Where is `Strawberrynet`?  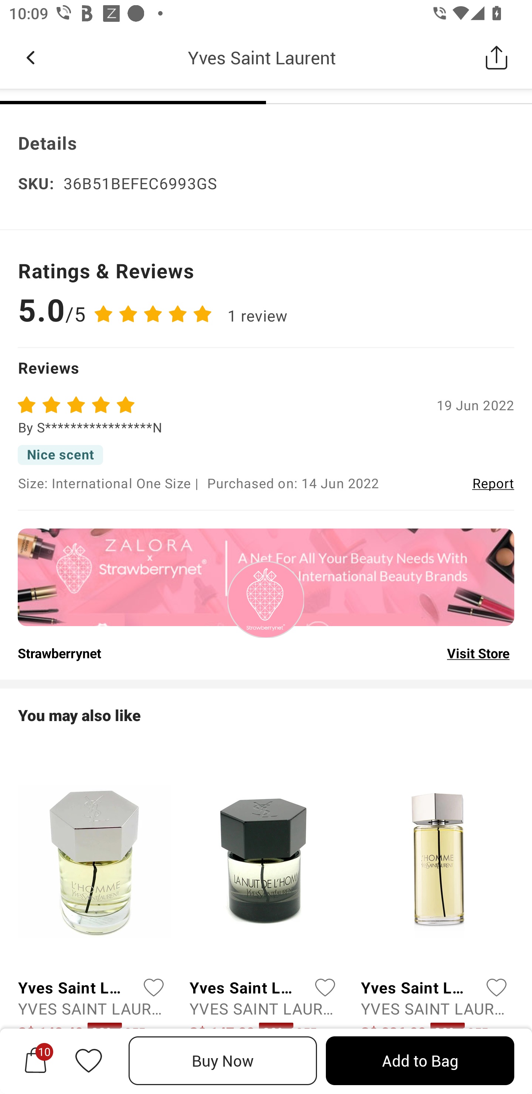 Strawberrynet is located at coordinates (59, 653).